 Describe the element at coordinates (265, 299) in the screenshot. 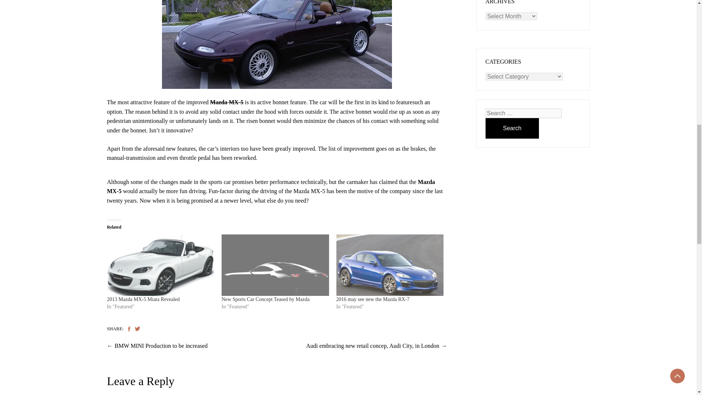

I see `New Sports Car Concept Teased by Mazda` at that location.